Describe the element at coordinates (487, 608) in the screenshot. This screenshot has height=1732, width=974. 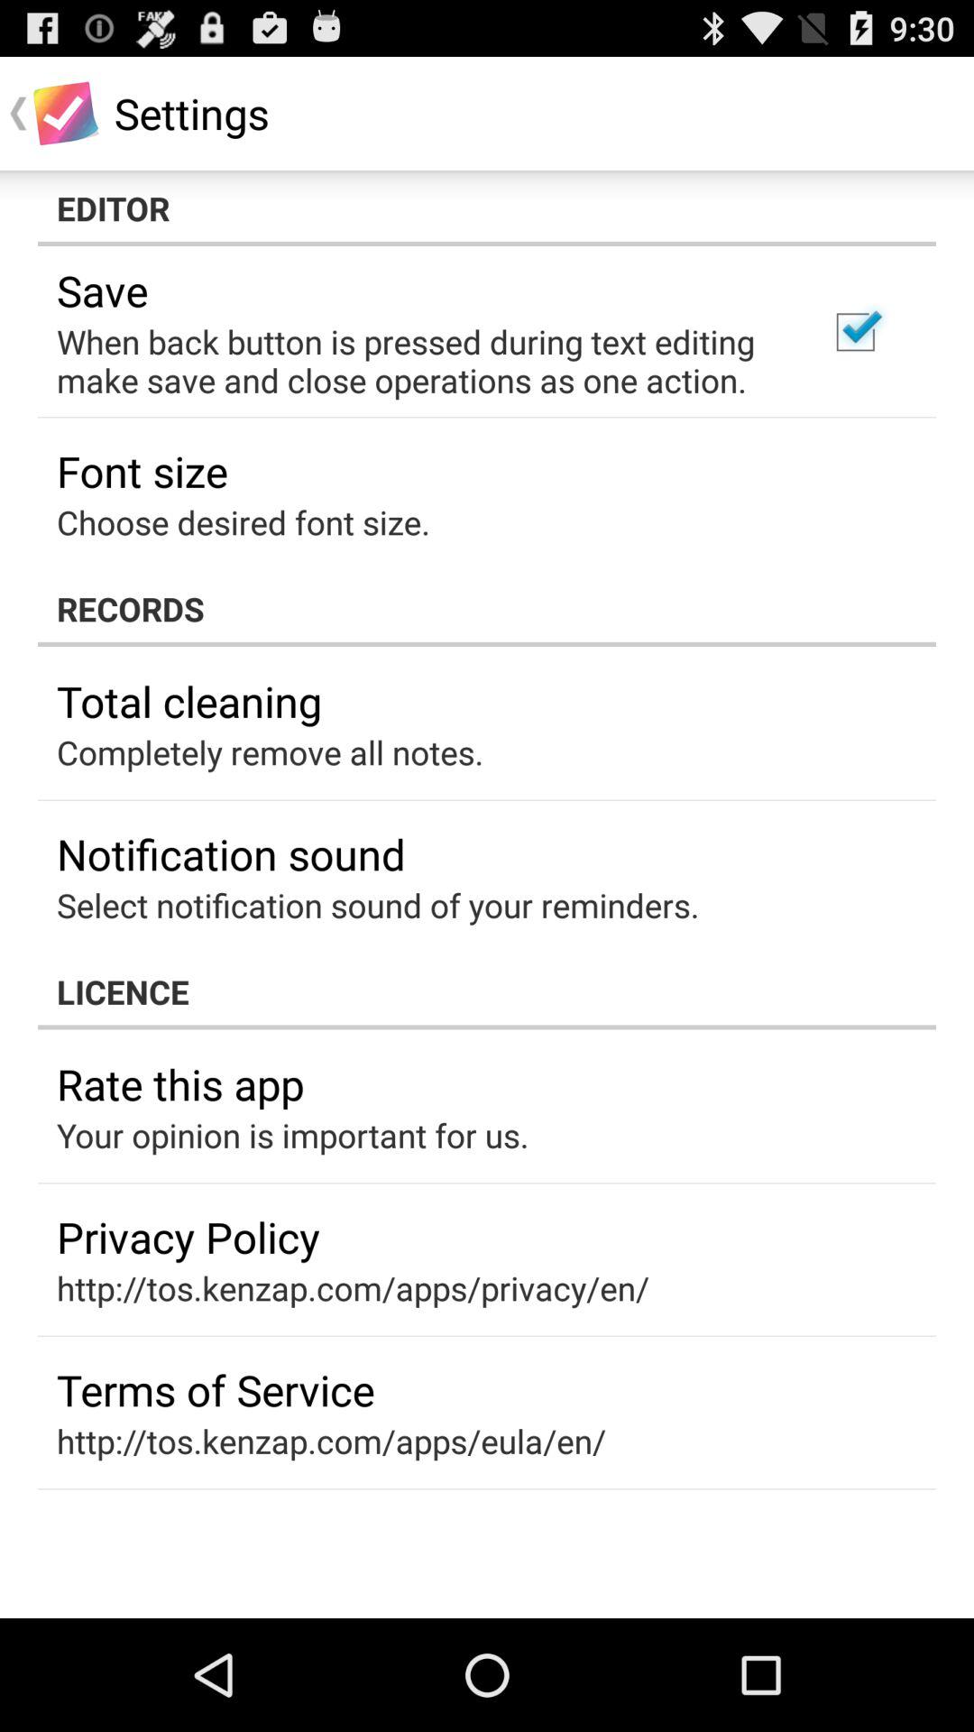
I see `turn off records item` at that location.